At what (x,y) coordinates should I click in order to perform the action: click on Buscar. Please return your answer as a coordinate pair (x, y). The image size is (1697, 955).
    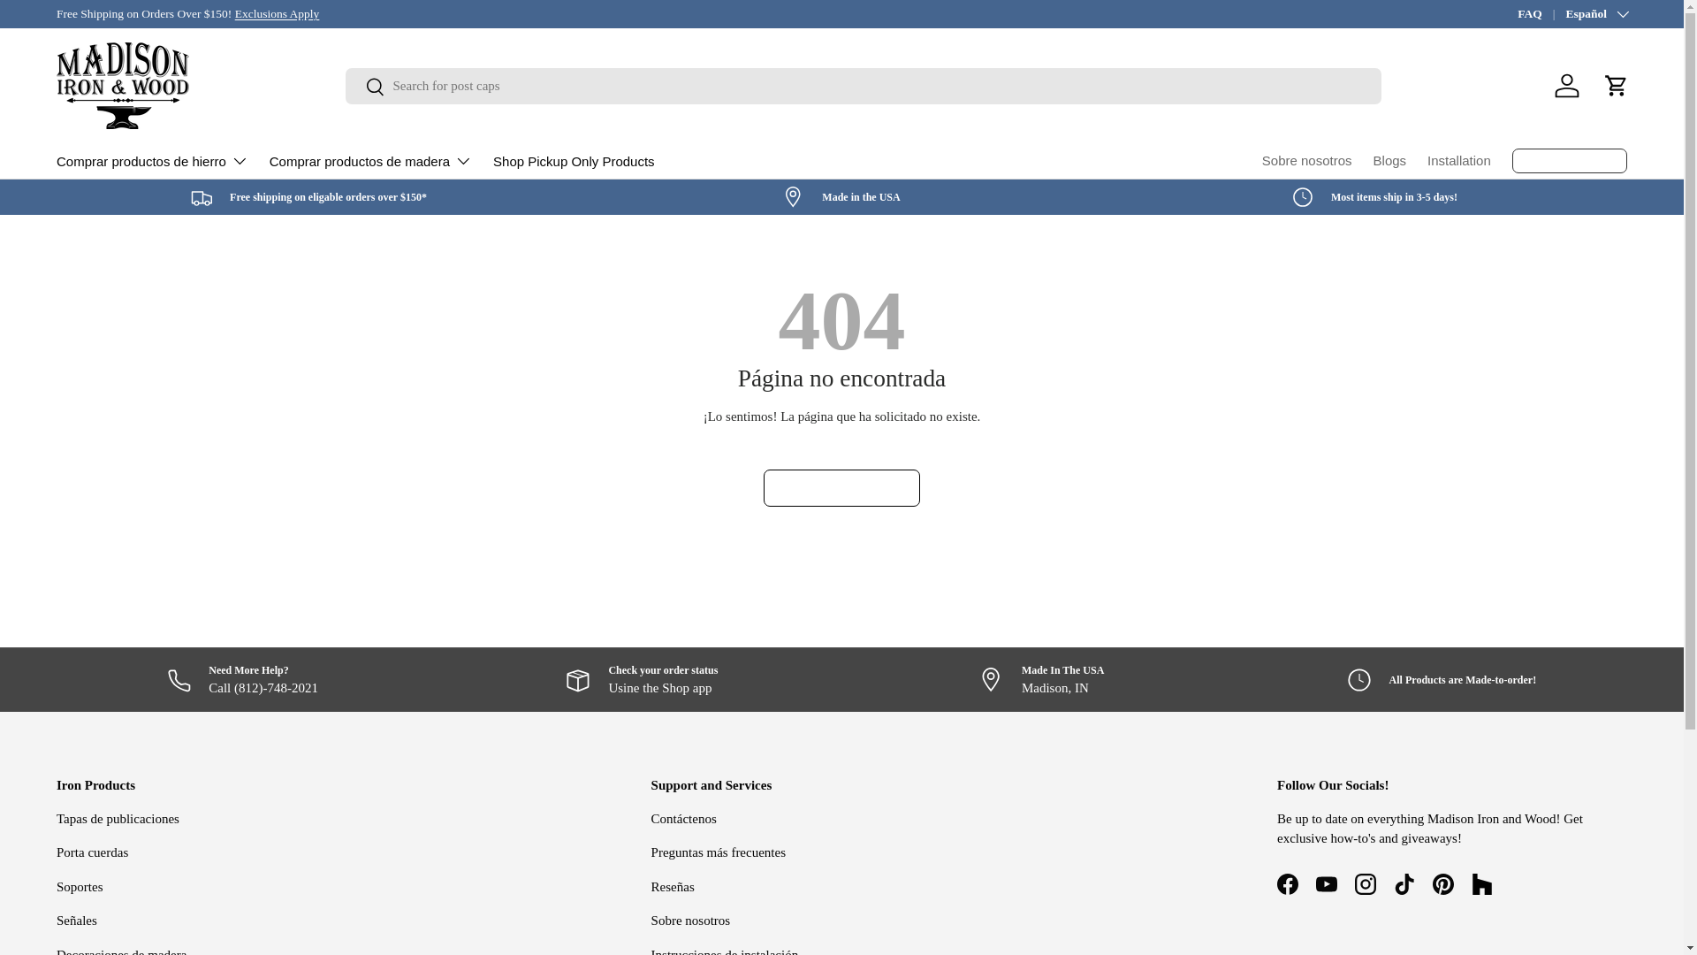
    Looking at the image, I should click on (364, 88).